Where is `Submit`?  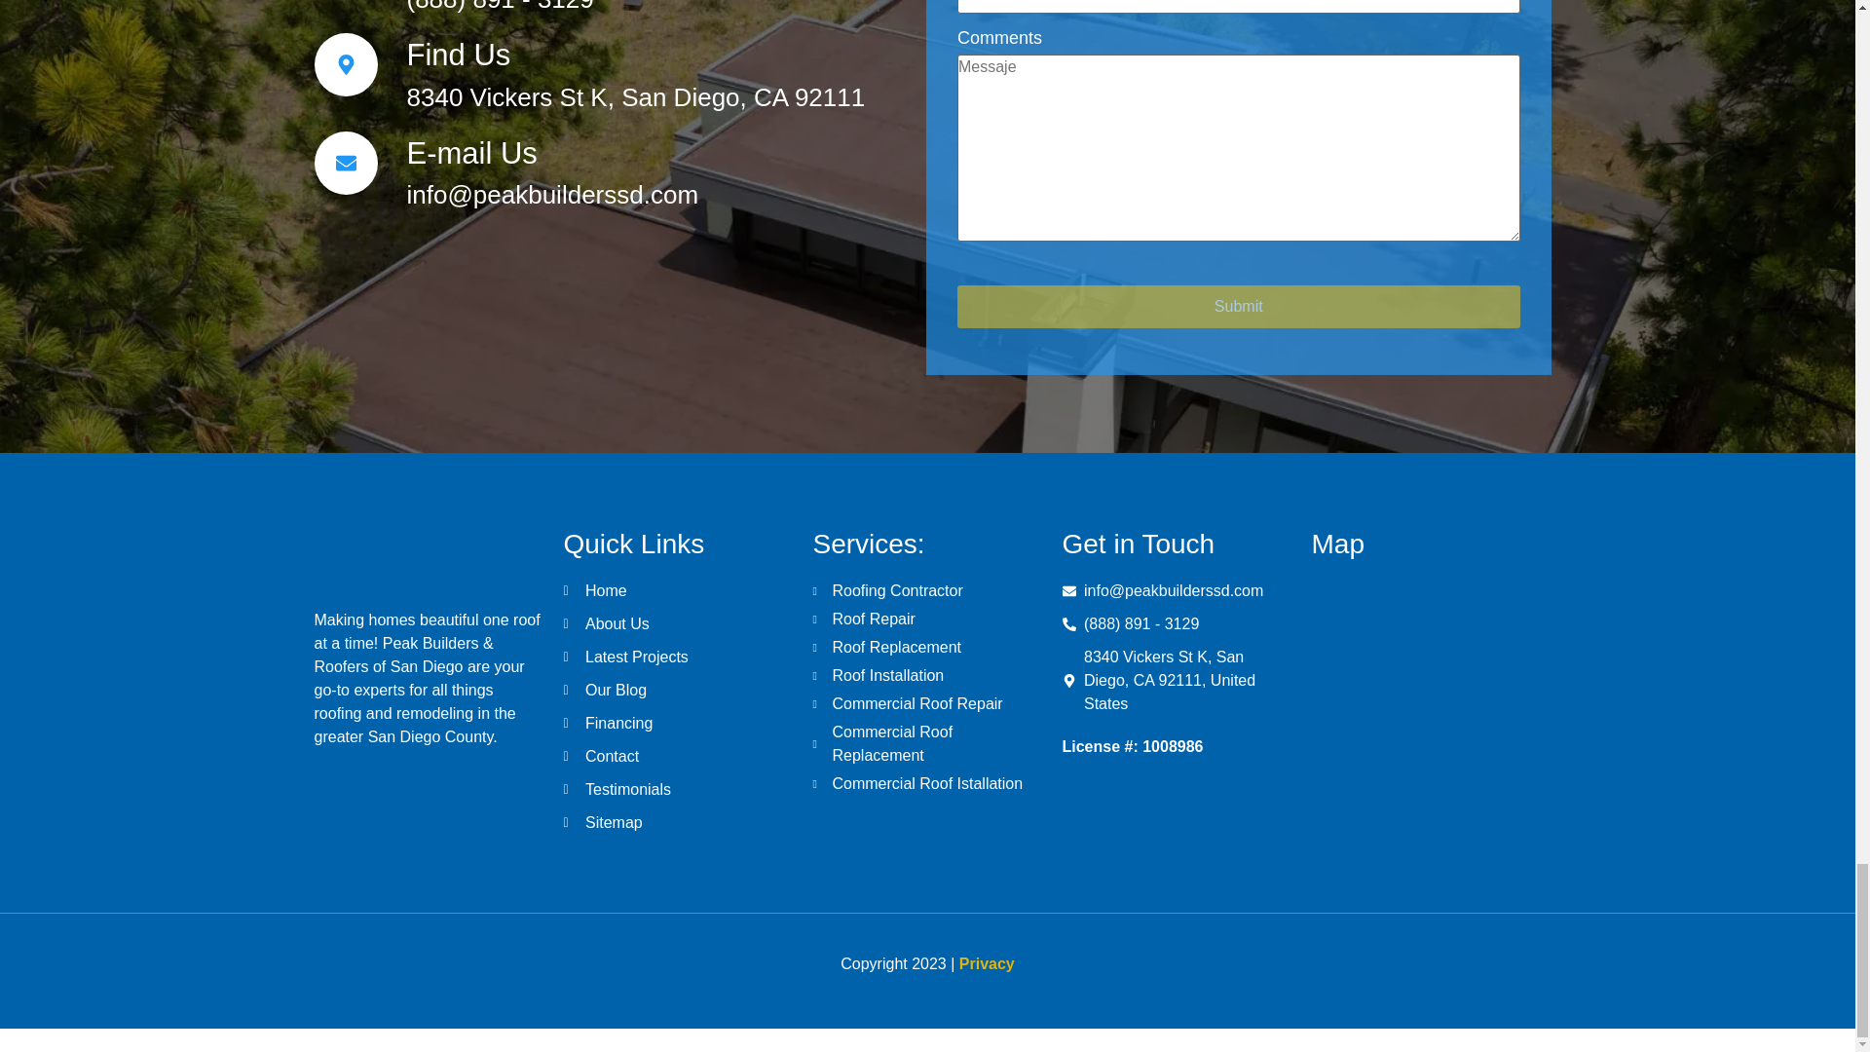 Submit is located at coordinates (1239, 306).